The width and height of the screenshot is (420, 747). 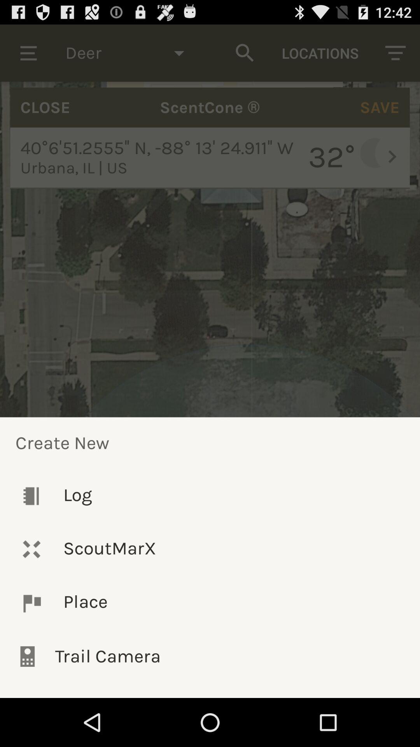 What do you see at coordinates (210, 656) in the screenshot?
I see `scroll to trail camera icon` at bounding box center [210, 656].